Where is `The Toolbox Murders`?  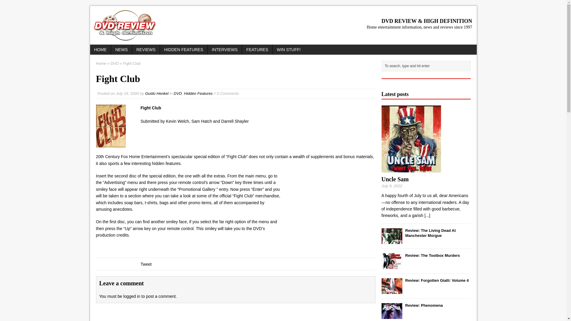
The Toolbox Murders is located at coordinates (432, 256).